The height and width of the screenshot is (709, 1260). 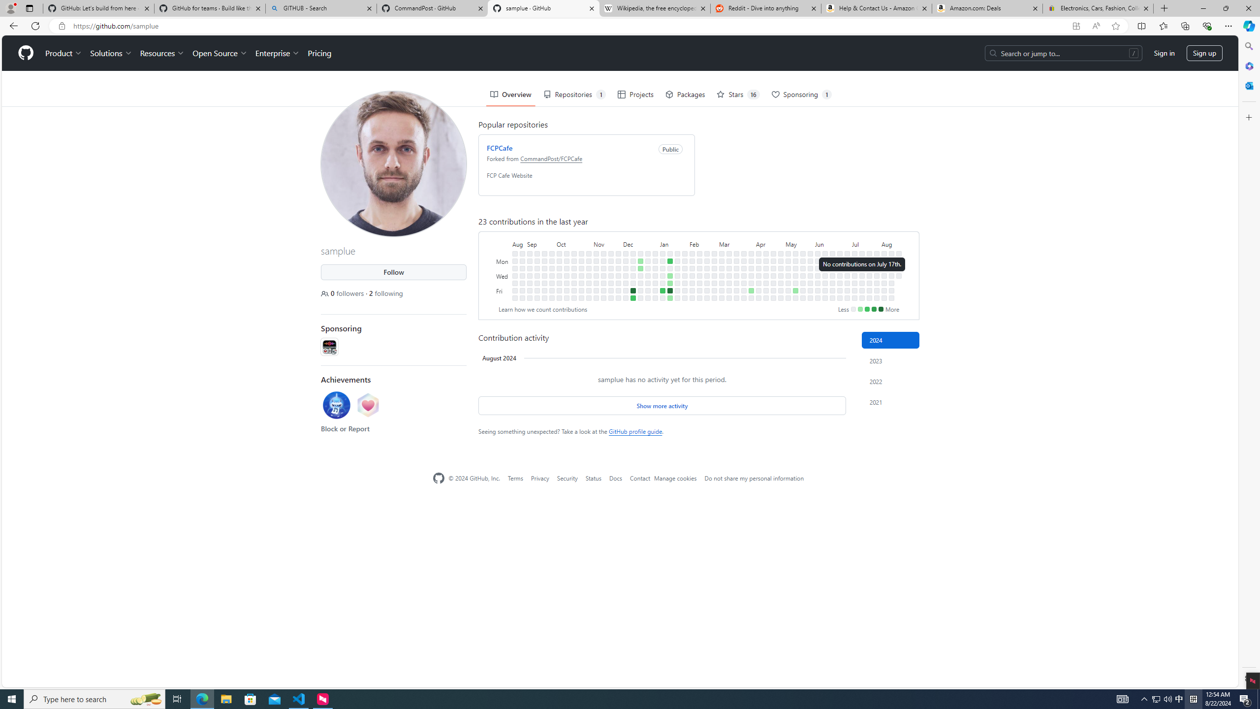 What do you see at coordinates (781, 283) in the screenshot?
I see `No contributions on May 2nd.` at bounding box center [781, 283].